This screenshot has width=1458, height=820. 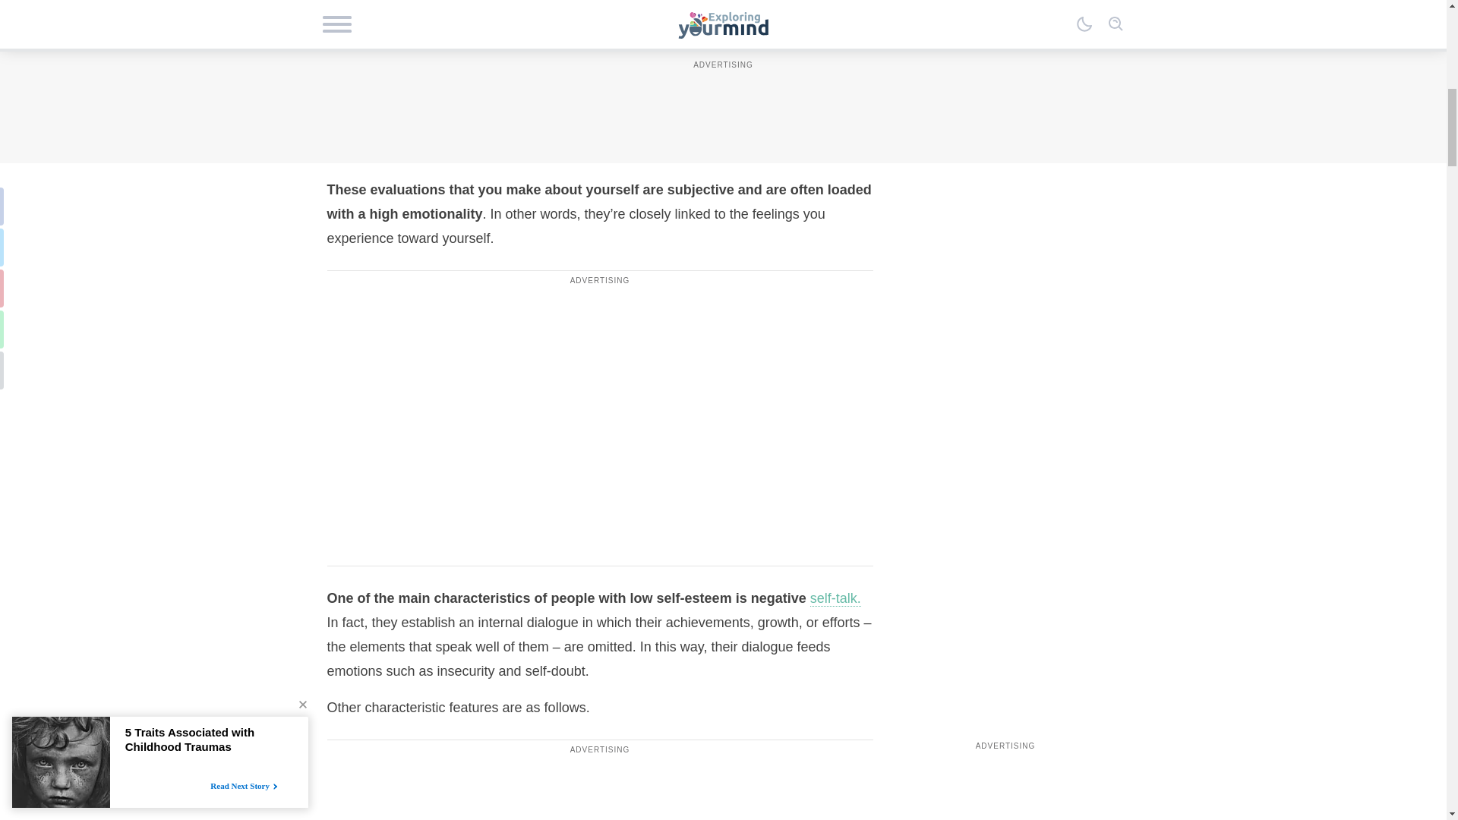 What do you see at coordinates (600, 383) in the screenshot?
I see `3rd party ad content` at bounding box center [600, 383].